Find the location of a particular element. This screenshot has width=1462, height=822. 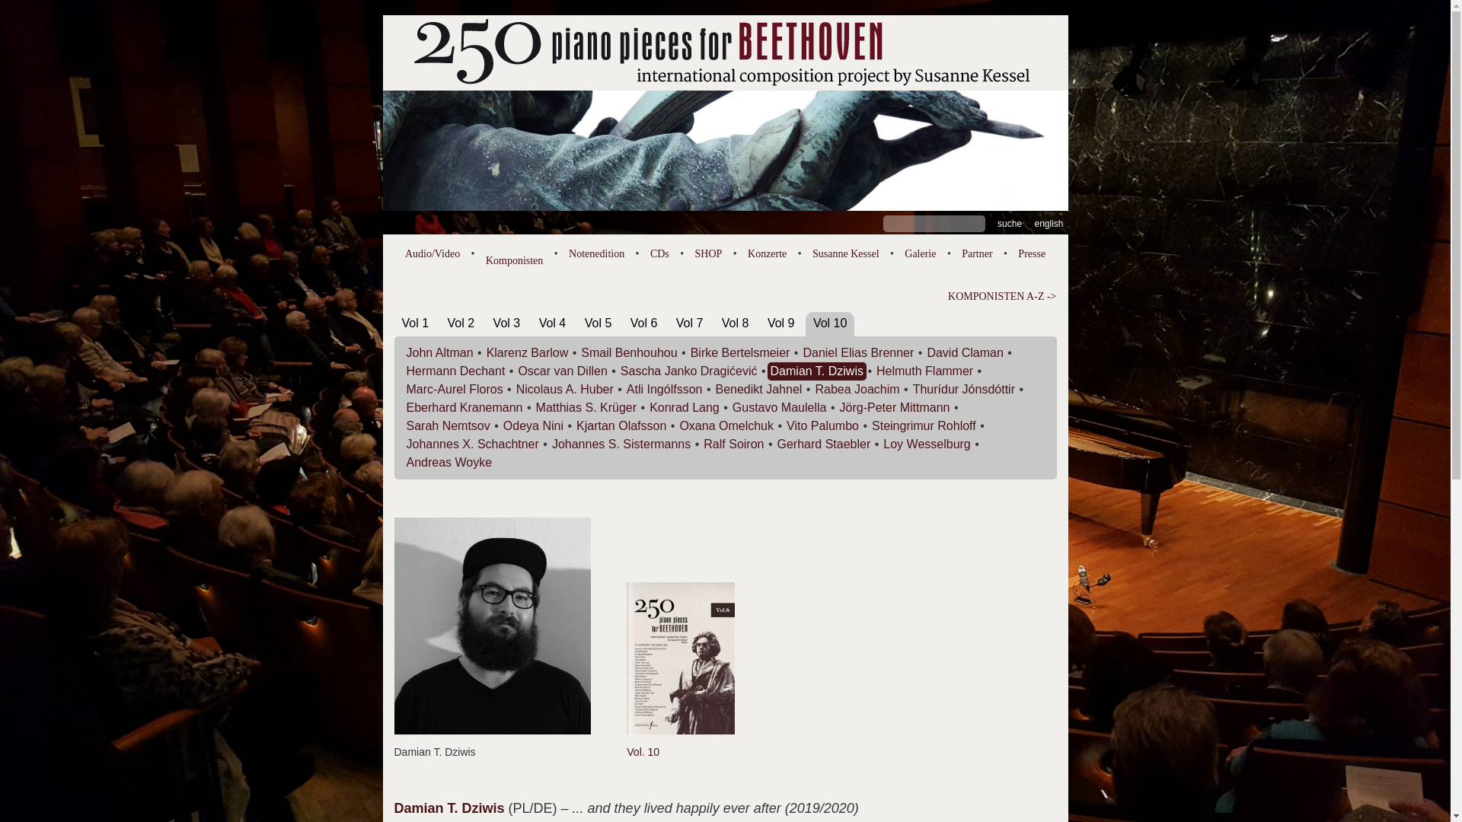

Vol 5 is located at coordinates (599, 323).